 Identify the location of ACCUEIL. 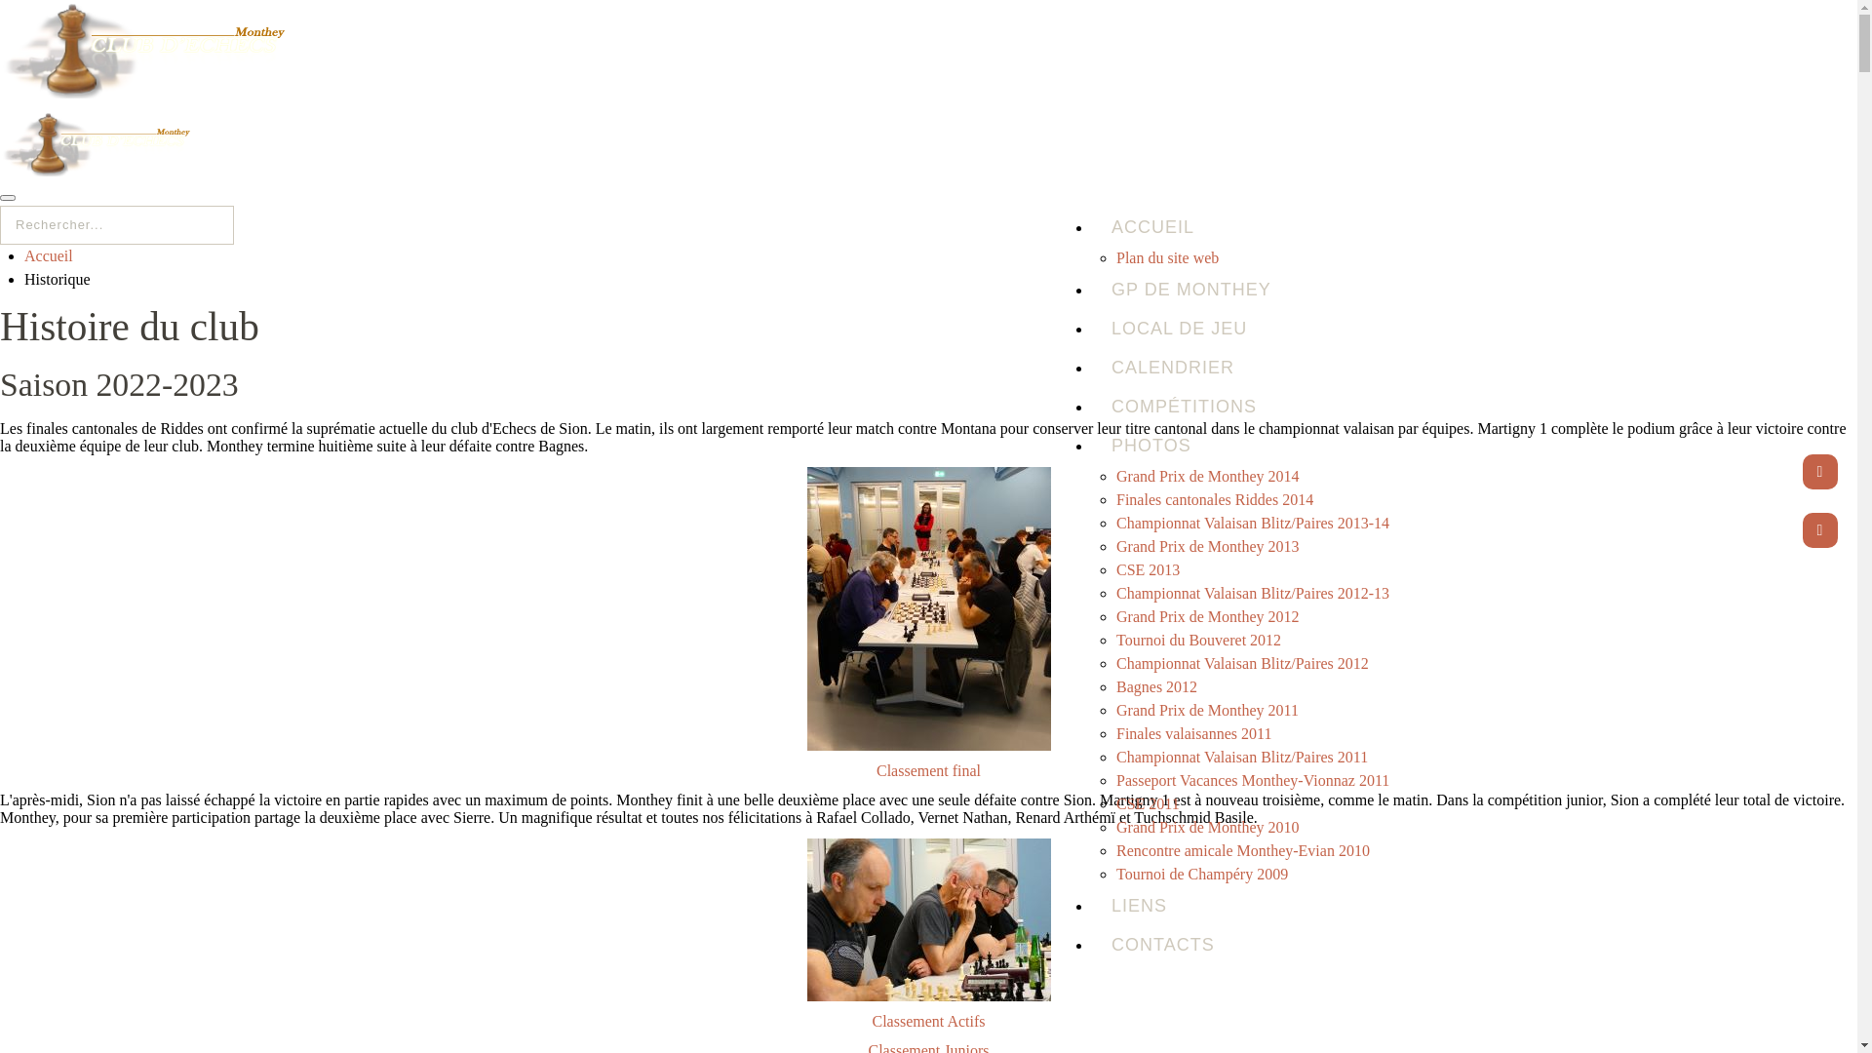
(1451, 227).